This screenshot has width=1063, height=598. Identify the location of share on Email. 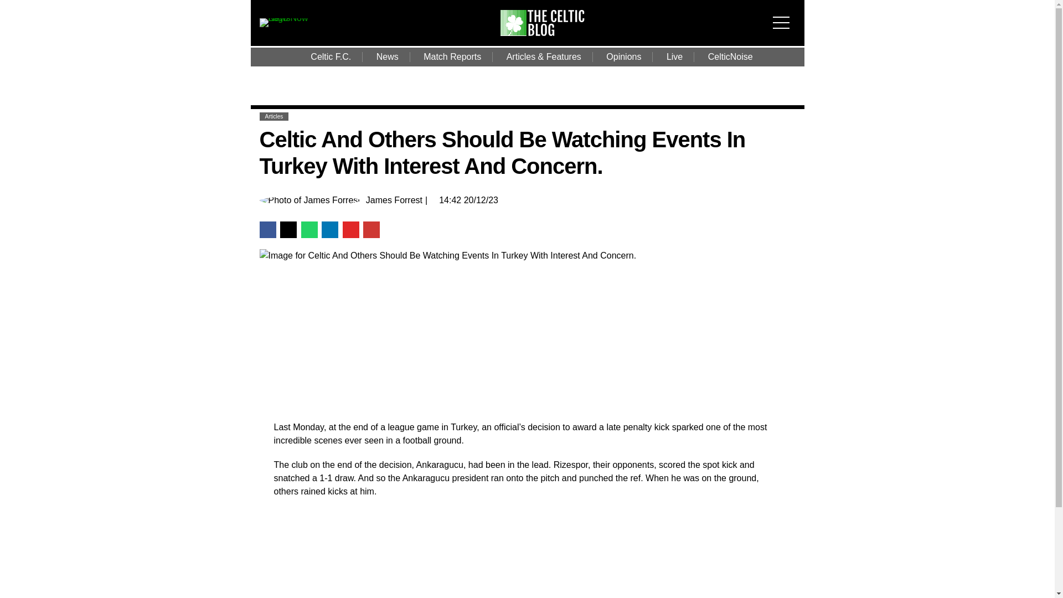
(371, 229).